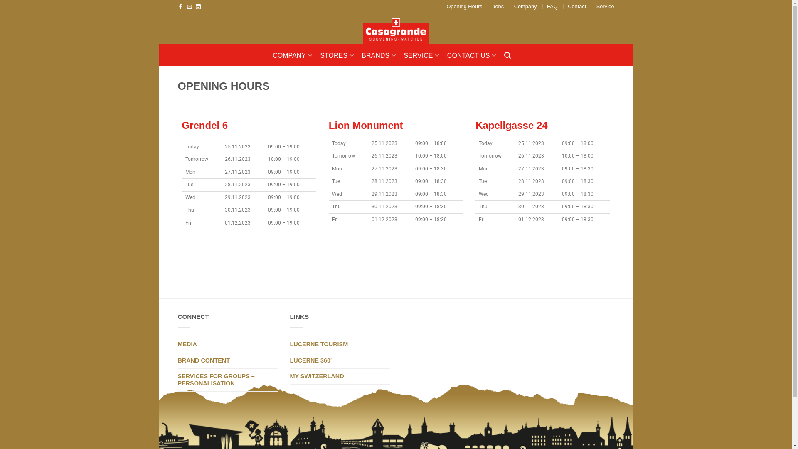  What do you see at coordinates (552, 7) in the screenshot?
I see `FAQ` at bounding box center [552, 7].